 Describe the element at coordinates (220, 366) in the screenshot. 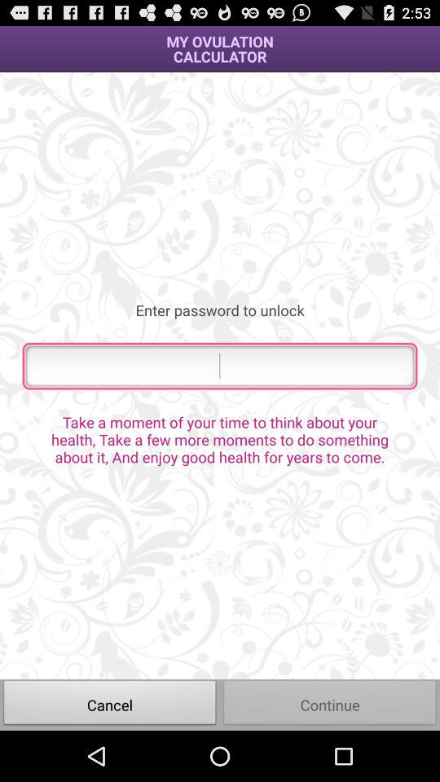

I see `enter required password to continue` at that location.